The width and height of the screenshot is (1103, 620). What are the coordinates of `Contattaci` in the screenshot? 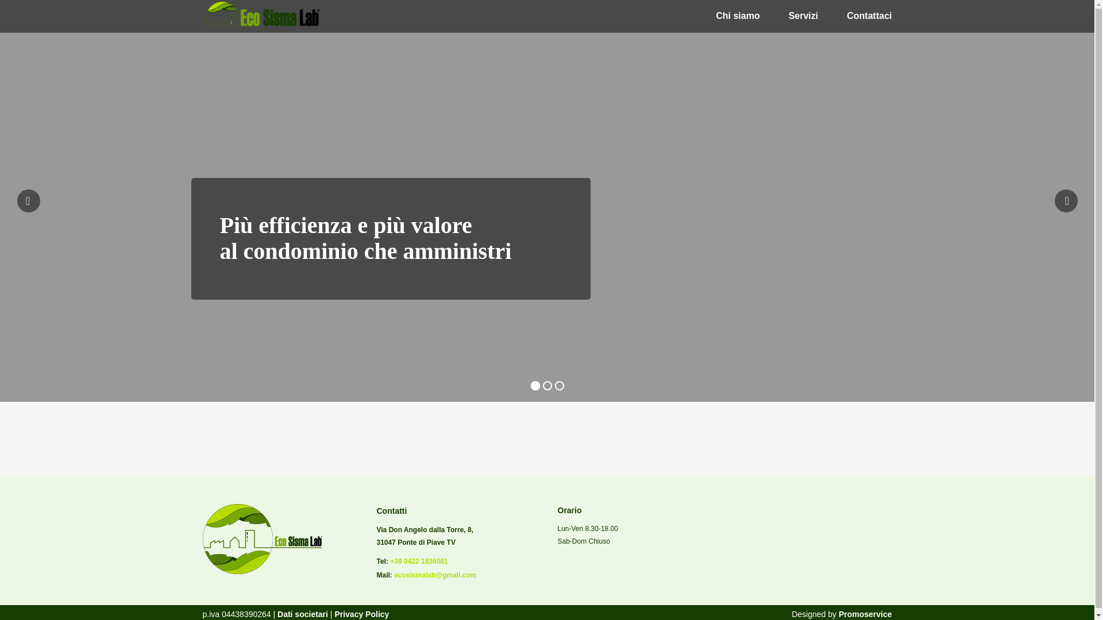 It's located at (869, 15).